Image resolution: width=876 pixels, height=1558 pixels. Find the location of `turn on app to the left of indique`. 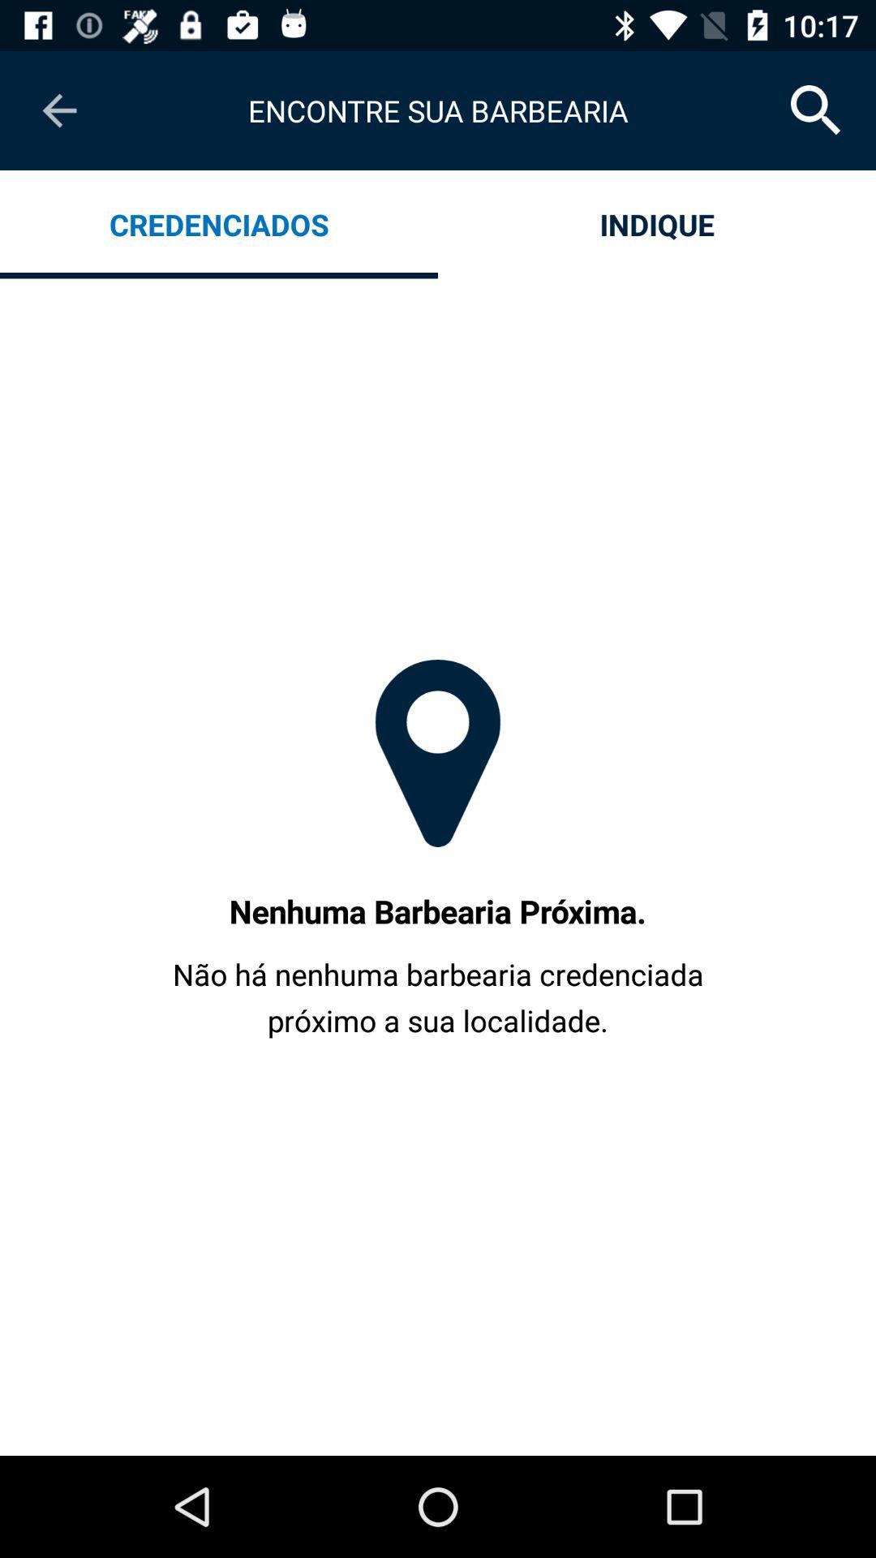

turn on app to the left of indique is located at coordinates (219, 224).